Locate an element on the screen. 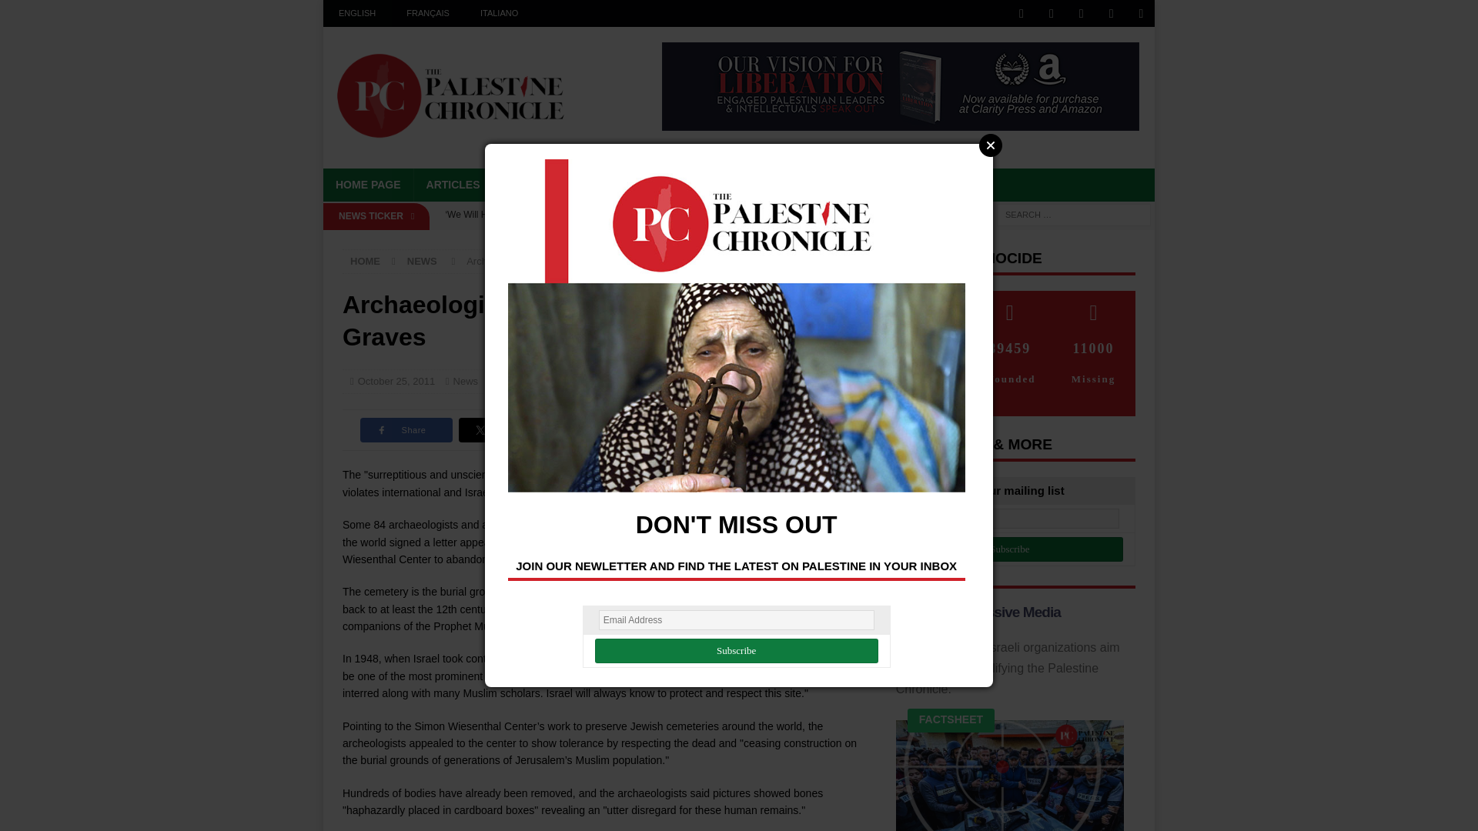  ABOUT is located at coordinates (779, 185).